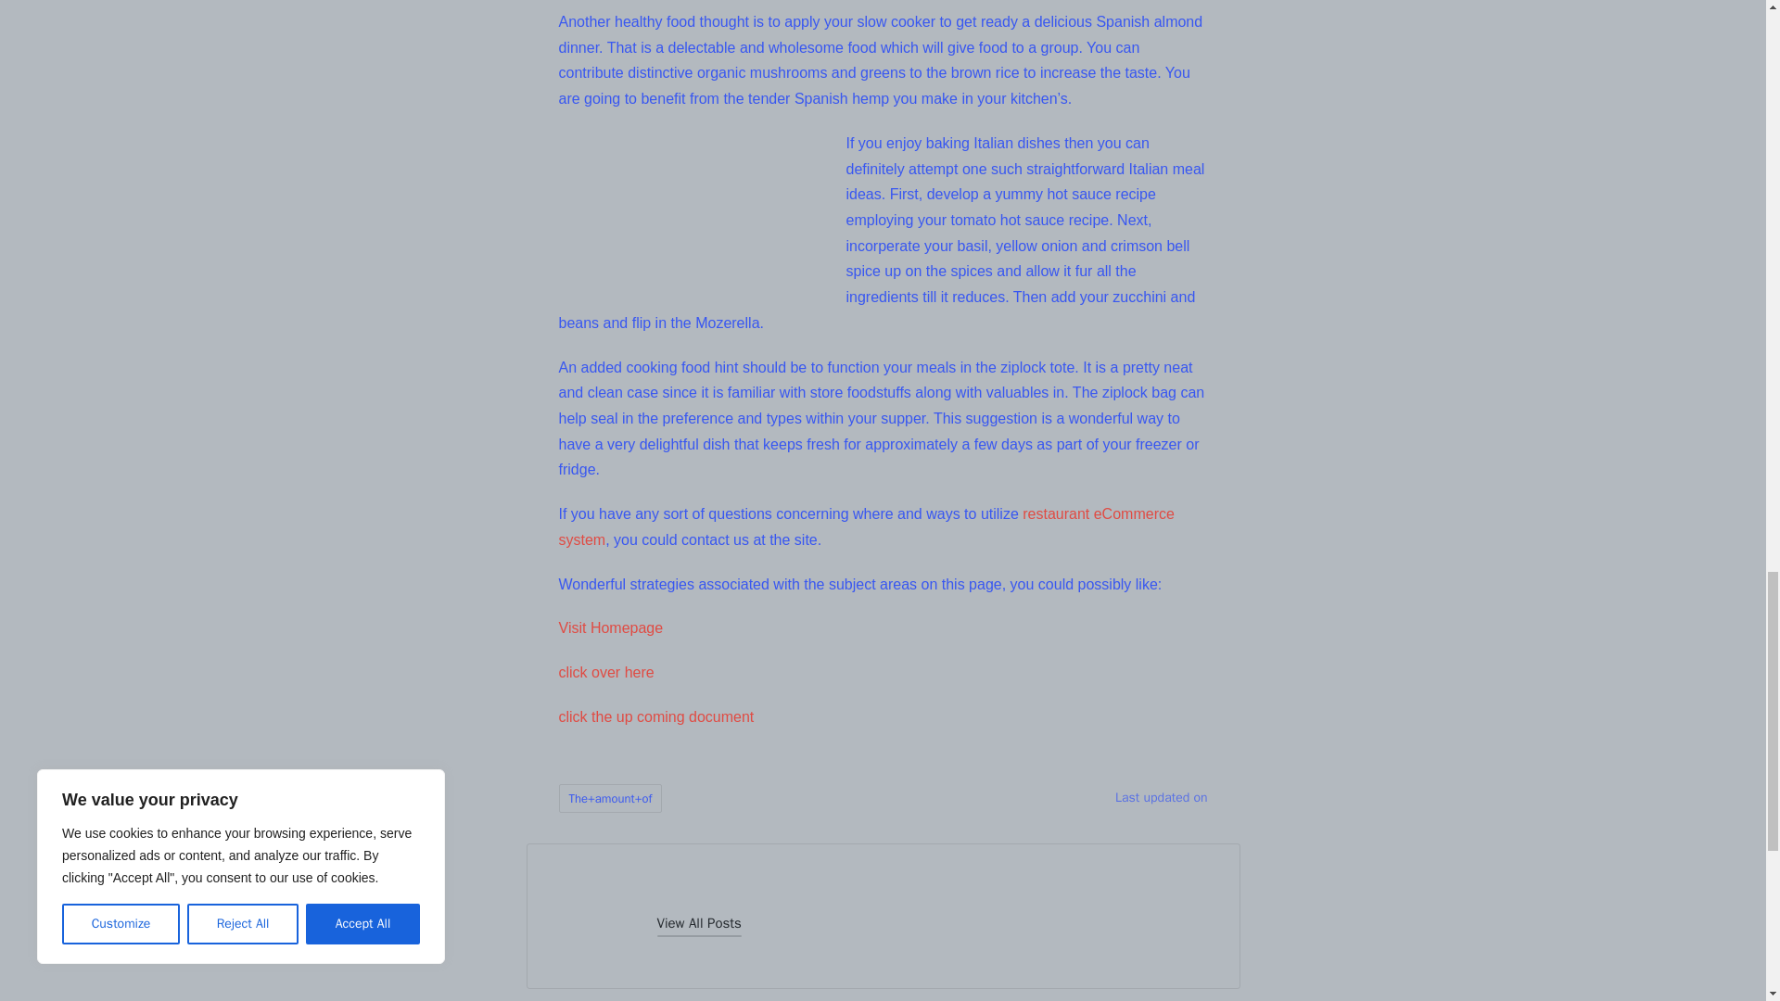 The image size is (1780, 1001). Describe the element at coordinates (698, 923) in the screenshot. I see `View All Posts` at that location.